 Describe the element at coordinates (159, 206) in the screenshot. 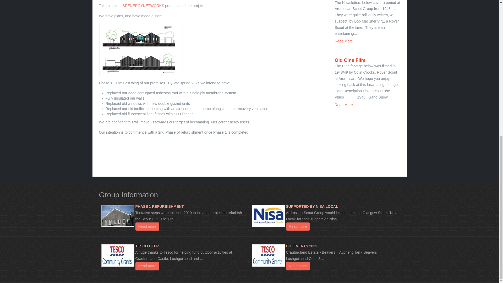

I see `Phase 1 Refurbishment` at that location.